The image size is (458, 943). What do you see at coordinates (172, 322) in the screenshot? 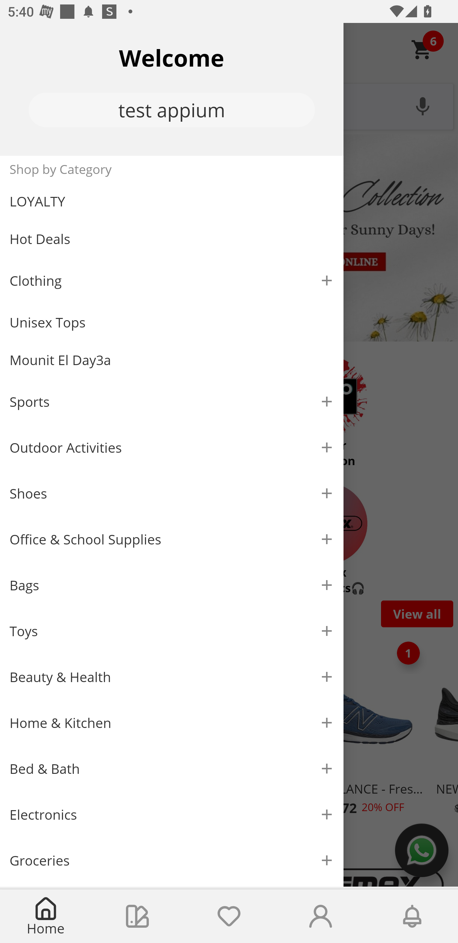
I see `Unisex Tops` at bounding box center [172, 322].